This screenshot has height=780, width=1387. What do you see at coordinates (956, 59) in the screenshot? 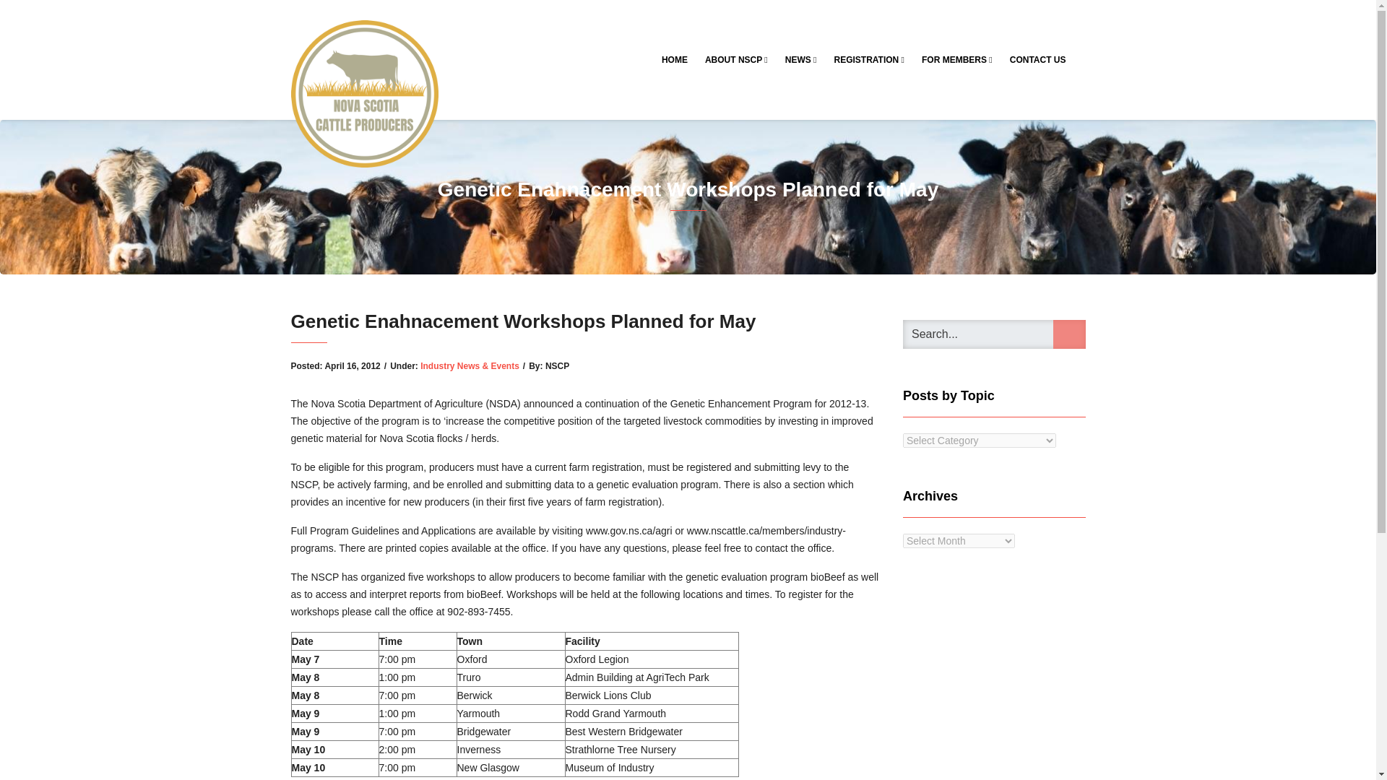
I see `FOR MEMBERS` at bounding box center [956, 59].